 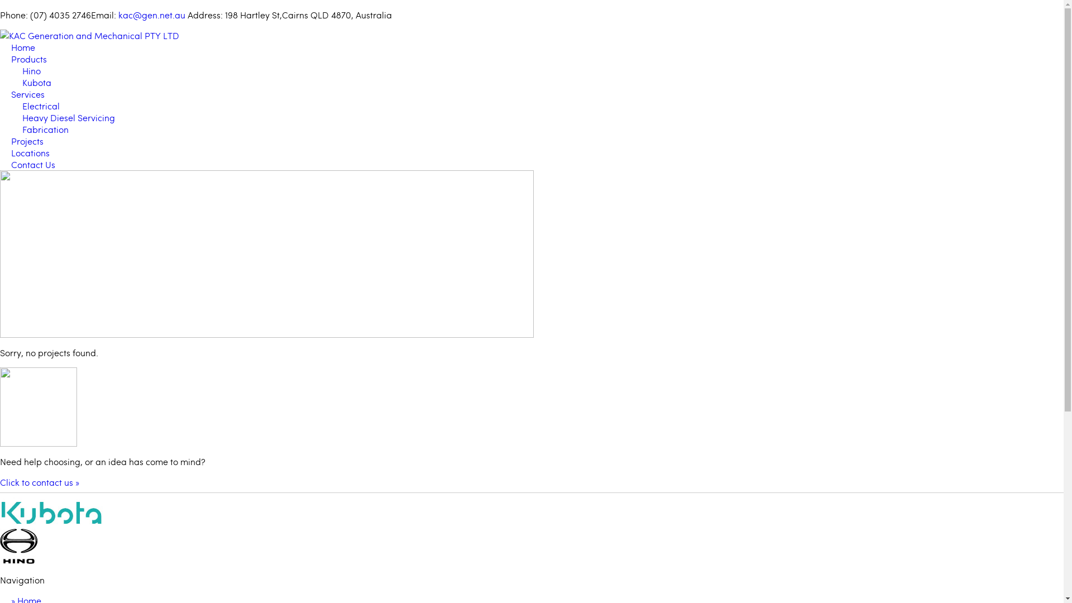 What do you see at coordinates (29, 59) in the screenshot?
I see `Products` at bounding box center [29, 59].